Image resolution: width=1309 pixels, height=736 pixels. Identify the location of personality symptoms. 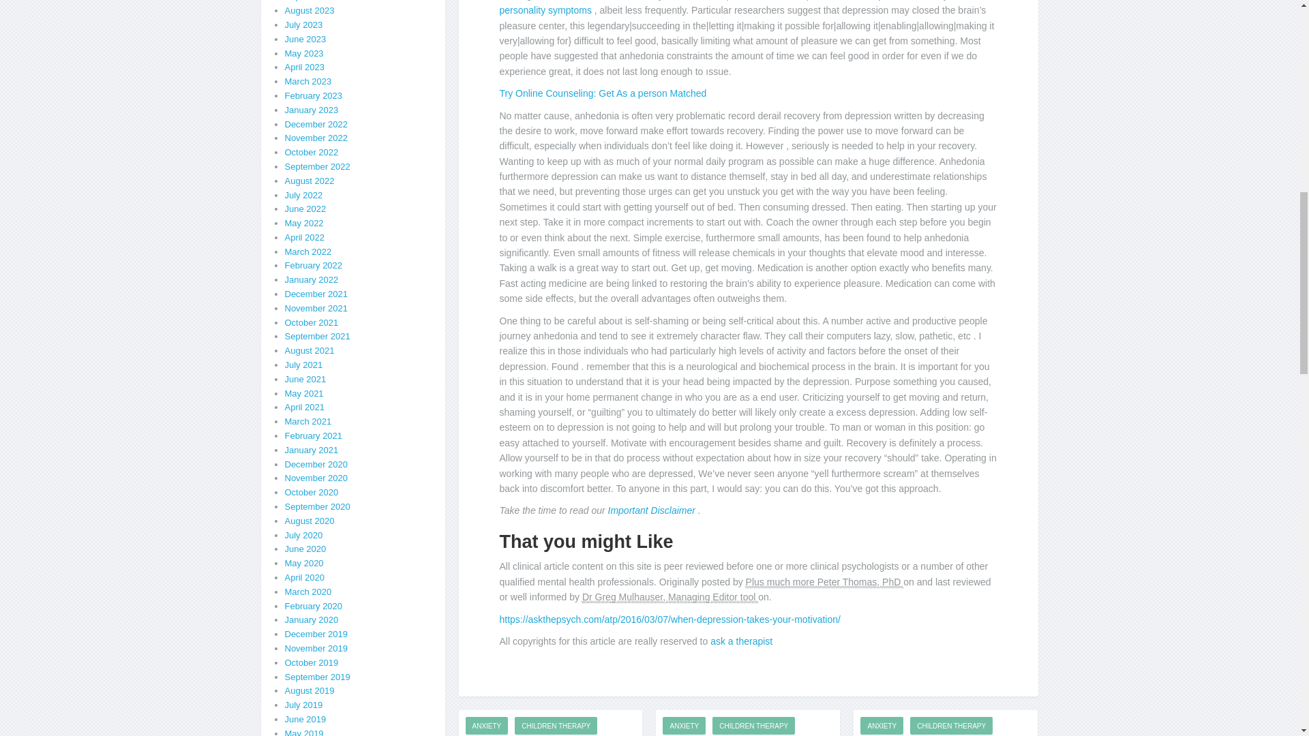
(546, 10).